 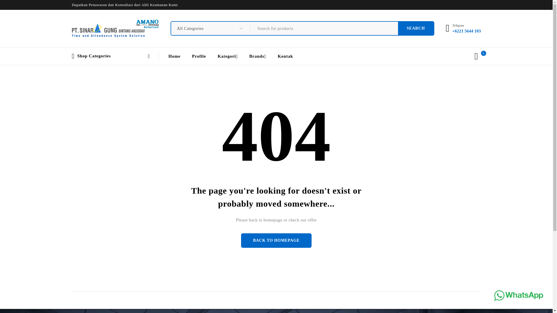 What do you see at coordinates (199, 56) in the screenshot?
I see `Profile` at bounding box center [199, 56].